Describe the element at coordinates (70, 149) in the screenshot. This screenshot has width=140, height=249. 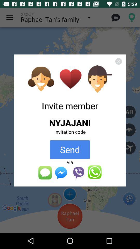
I see `press icon below the invitation code app` at that location.